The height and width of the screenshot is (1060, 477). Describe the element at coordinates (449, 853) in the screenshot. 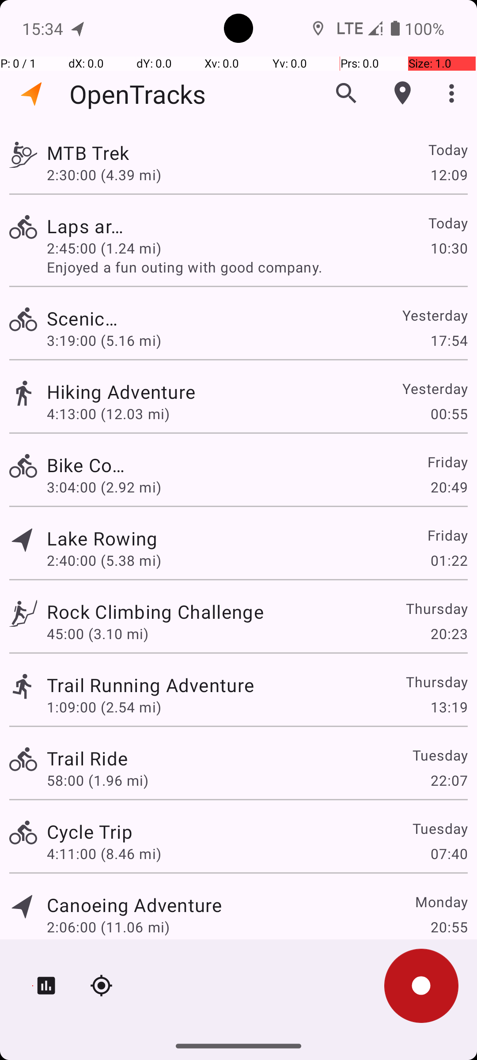

I see `07:40` at that location.